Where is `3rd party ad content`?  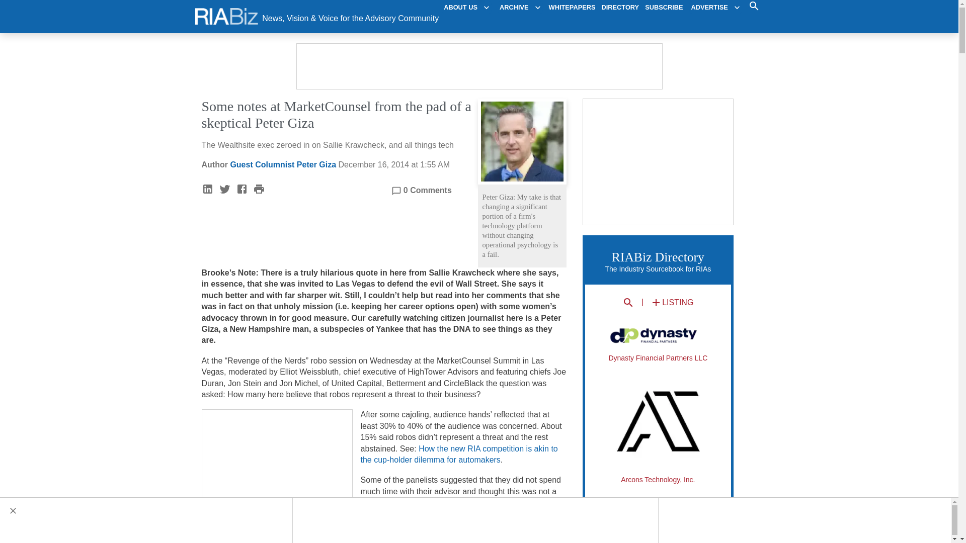 3rd party ad content is located at coordinates (475, 521).